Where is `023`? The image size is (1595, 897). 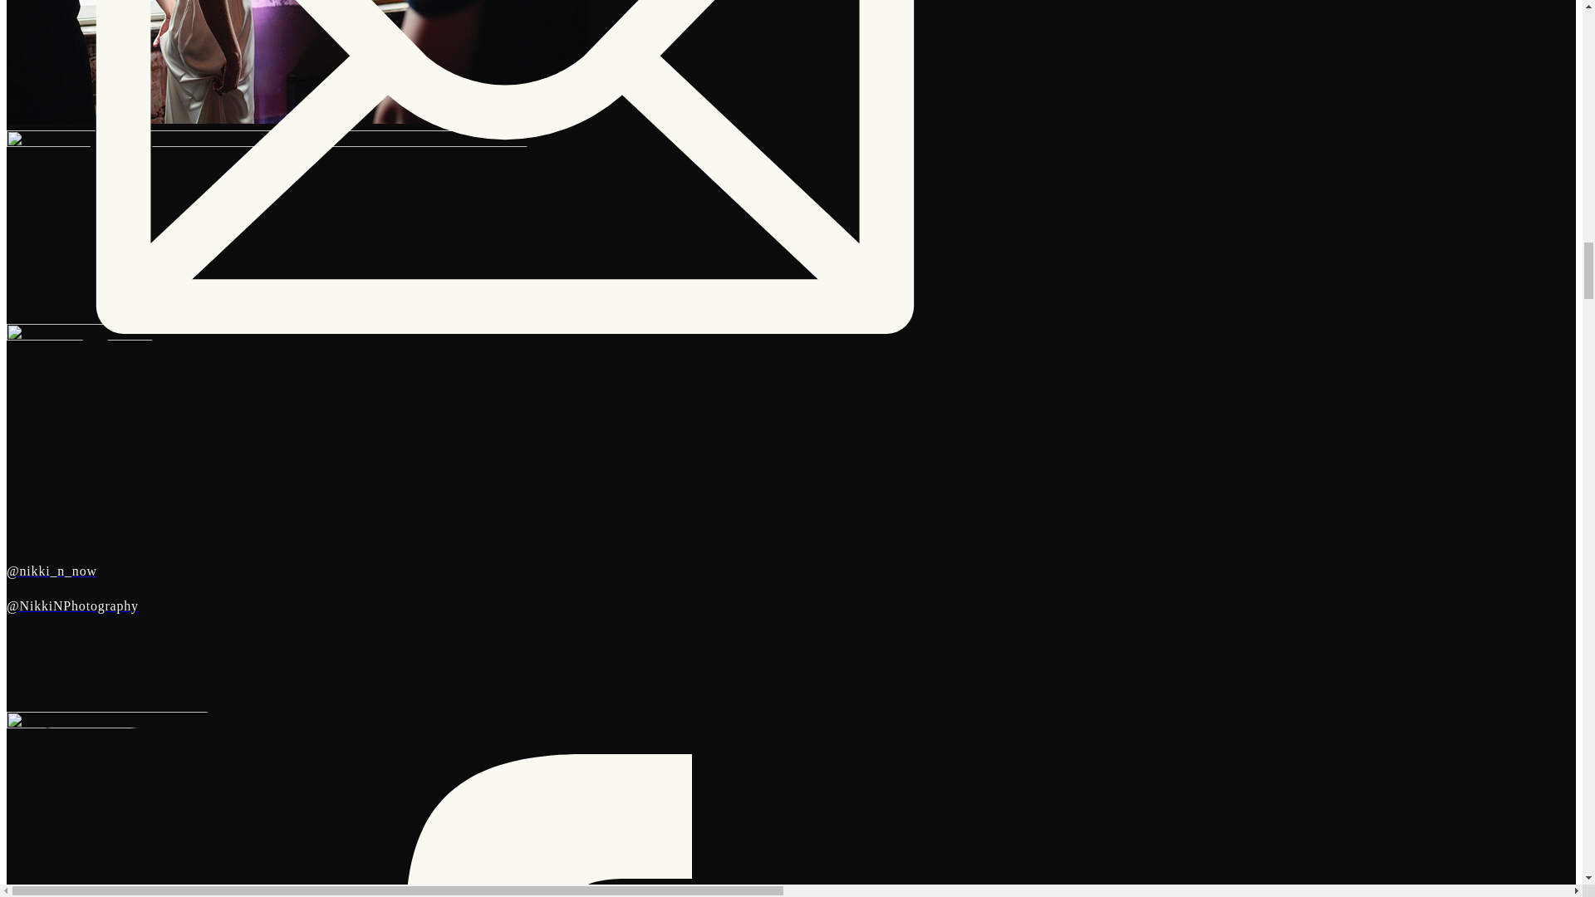
023 is located at coordinates (297, 61).